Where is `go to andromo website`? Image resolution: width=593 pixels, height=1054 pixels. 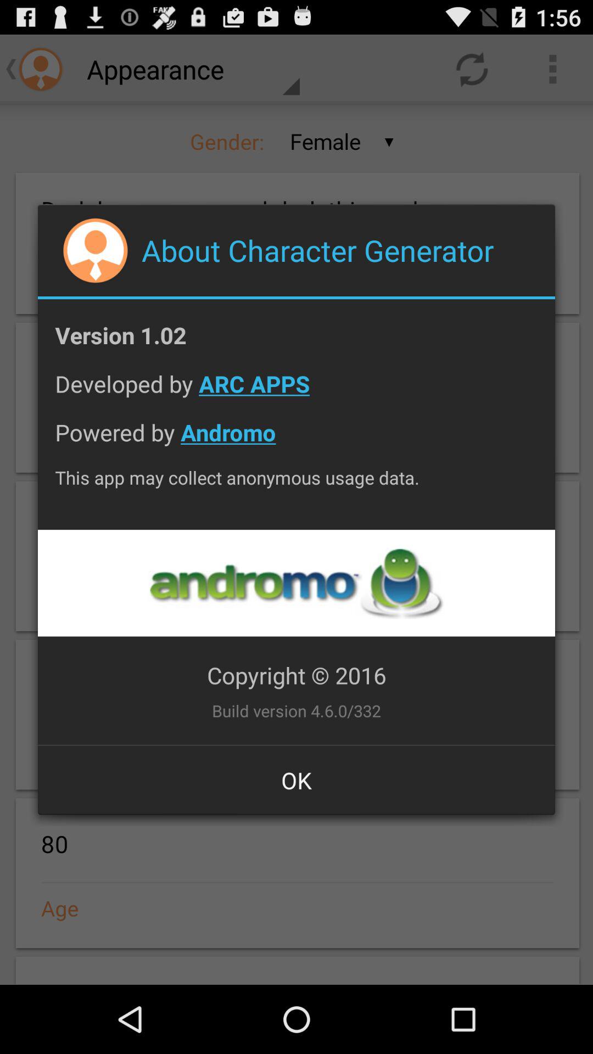
go to andromo website is located at coordinates (296, 583).